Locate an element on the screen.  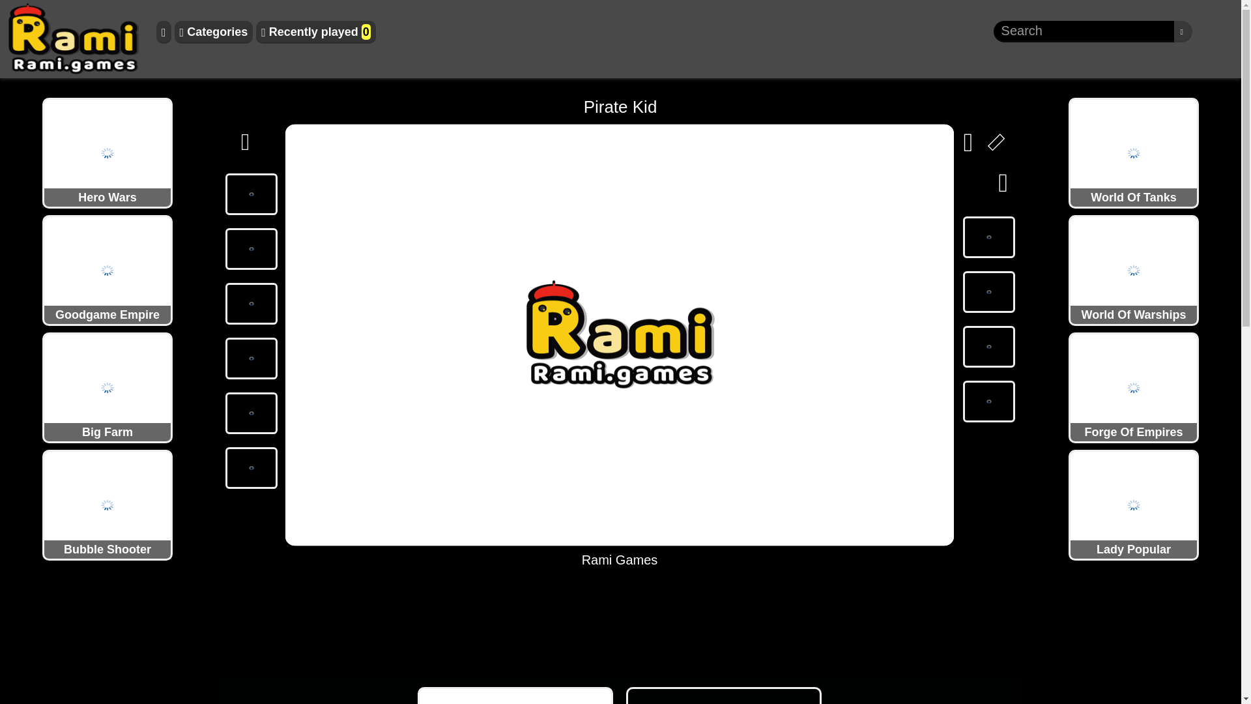
Categories is located at coordinates (214, 32).